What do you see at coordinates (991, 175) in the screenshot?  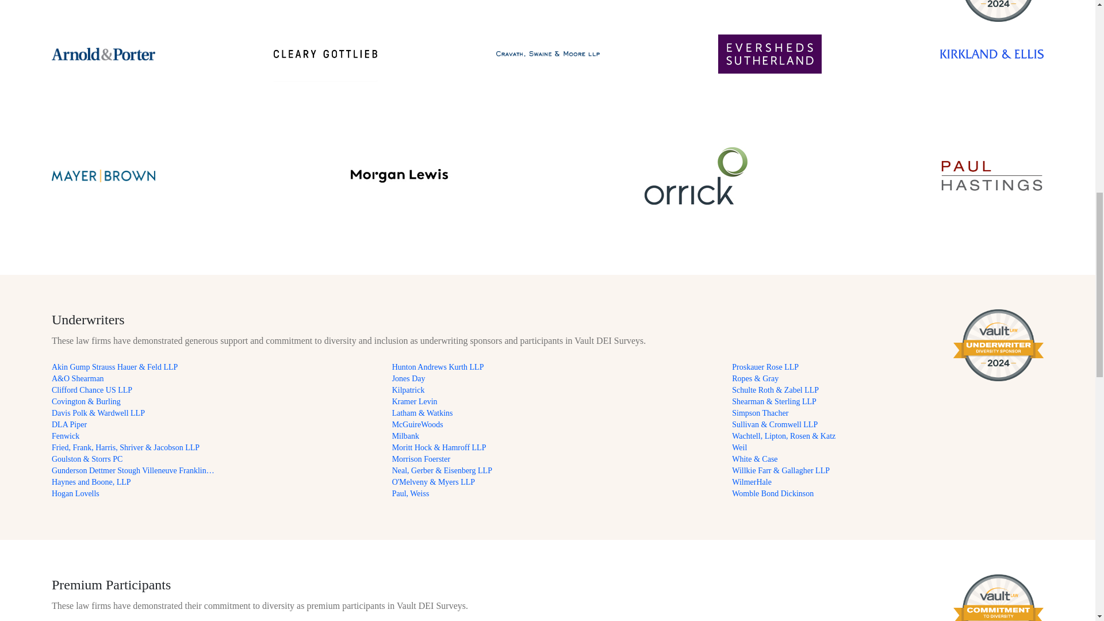 I see `Paul Hastings LLP` at bounding box center [991, 175].